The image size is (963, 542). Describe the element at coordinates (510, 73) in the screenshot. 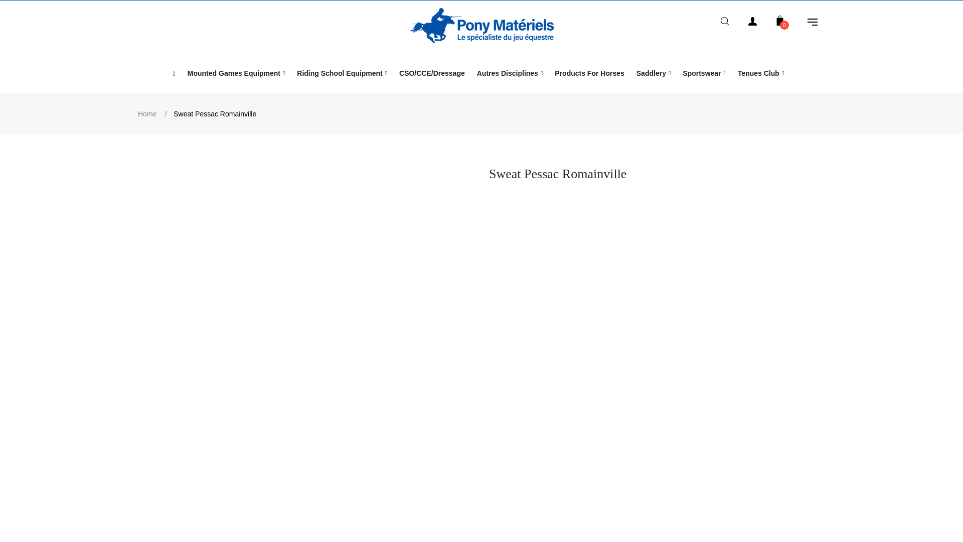

I see `Autres Disciplines` at that location.